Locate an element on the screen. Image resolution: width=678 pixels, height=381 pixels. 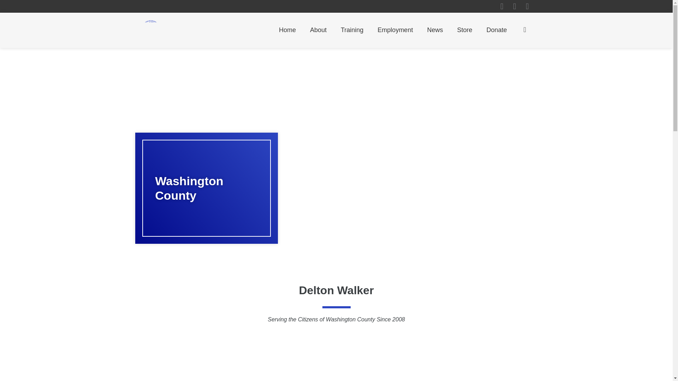
Twitter is located at coordinates (514, 6).